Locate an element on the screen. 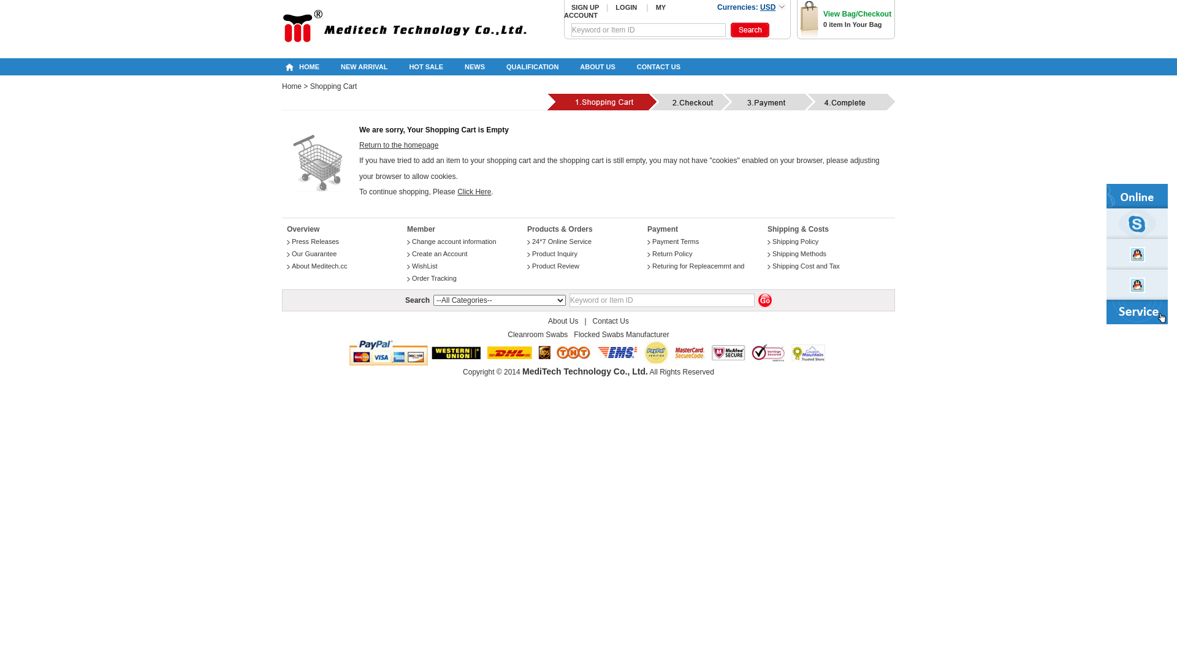 This screenshot has height=662, width=1177. Order Tracking is located at coordinates (434, 278).